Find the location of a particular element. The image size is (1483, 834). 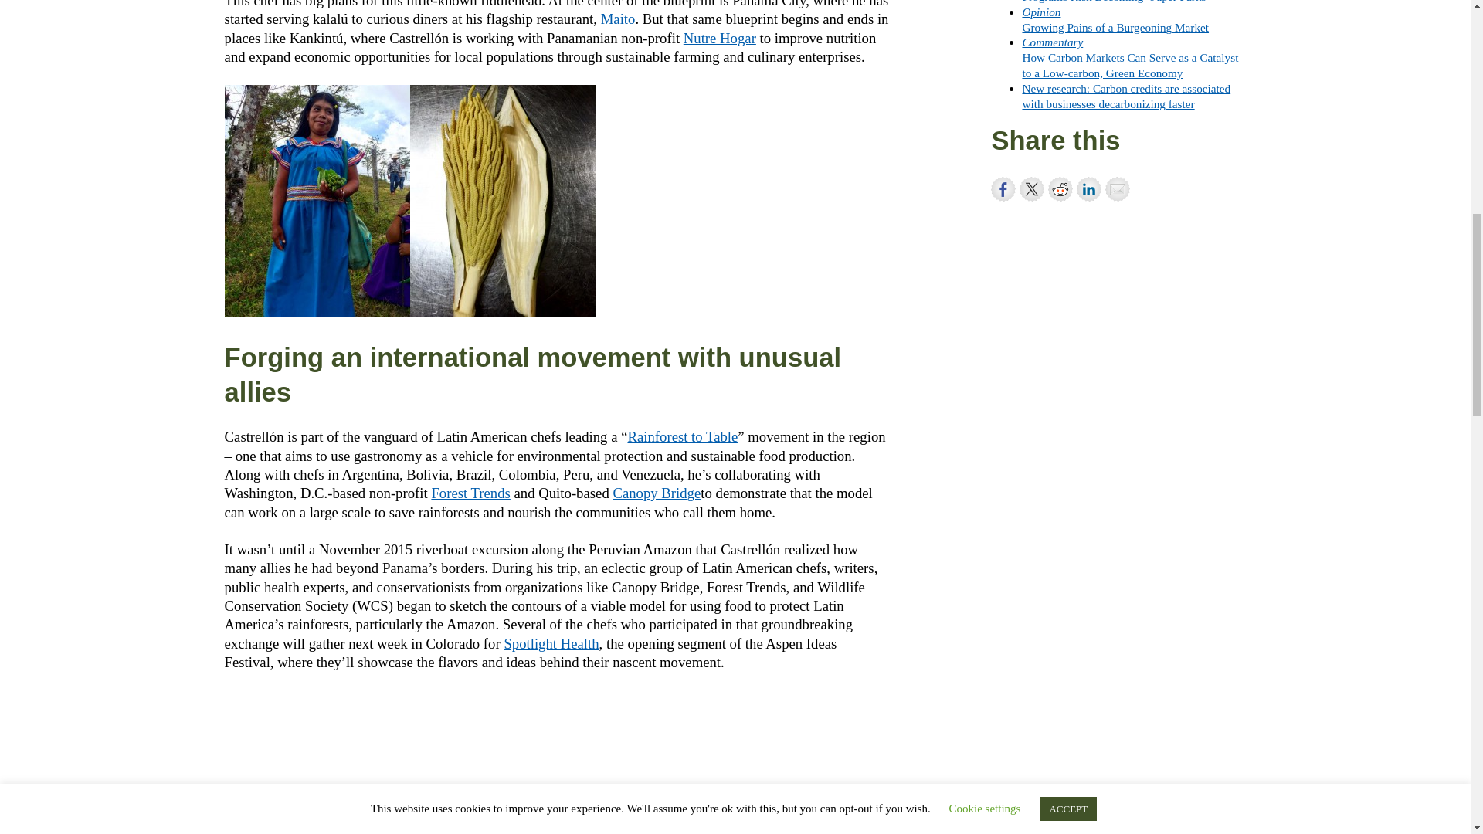

Rainforest to Table is located at coordinates (682, 436).